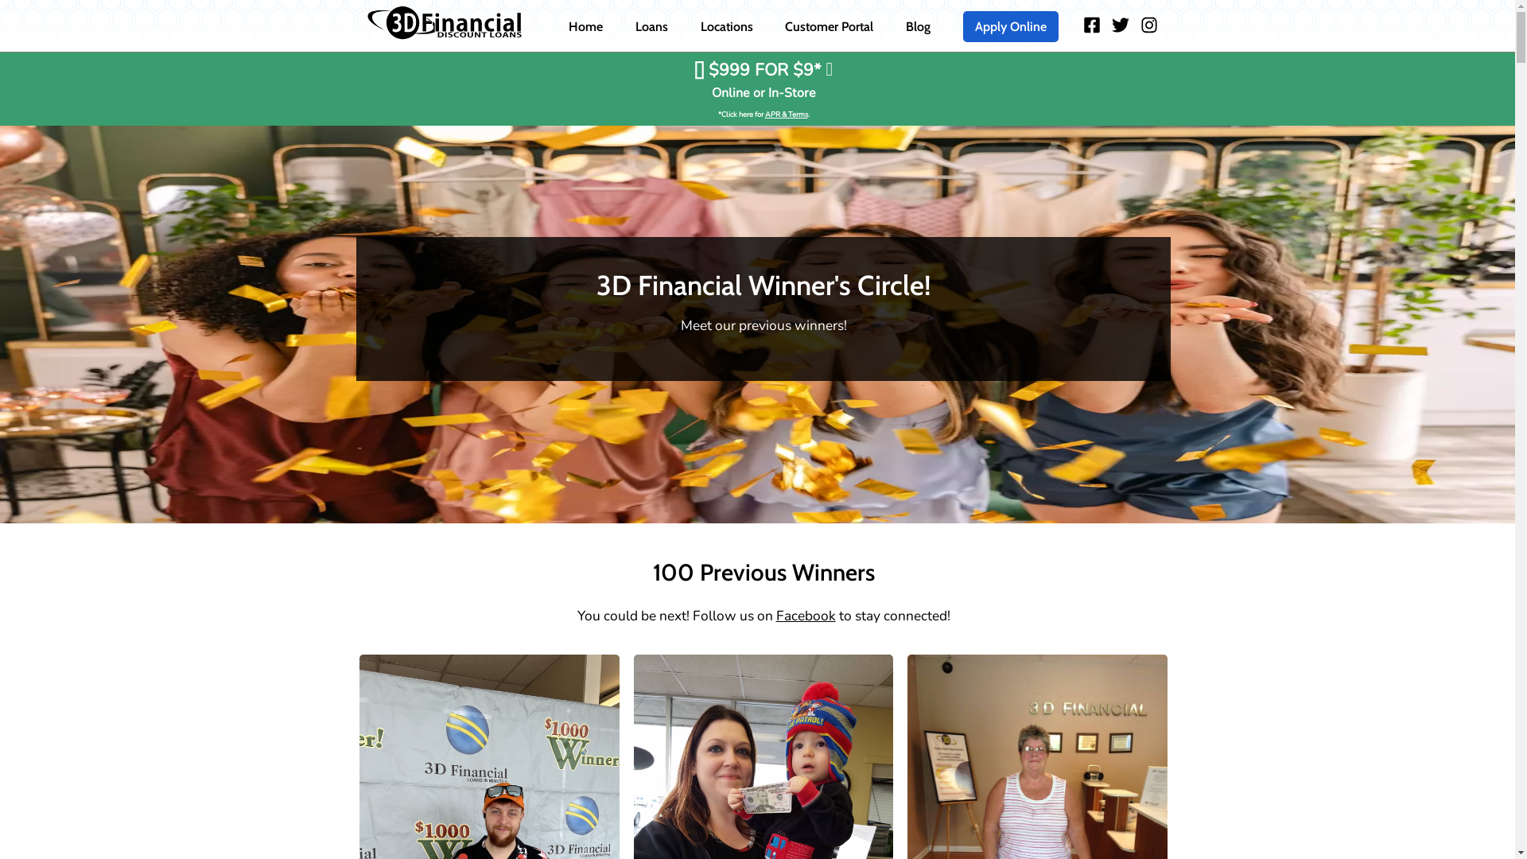 The width and height of the screenshot is (1527, 859). I want to click on APR & Terms, so click(787, 115).